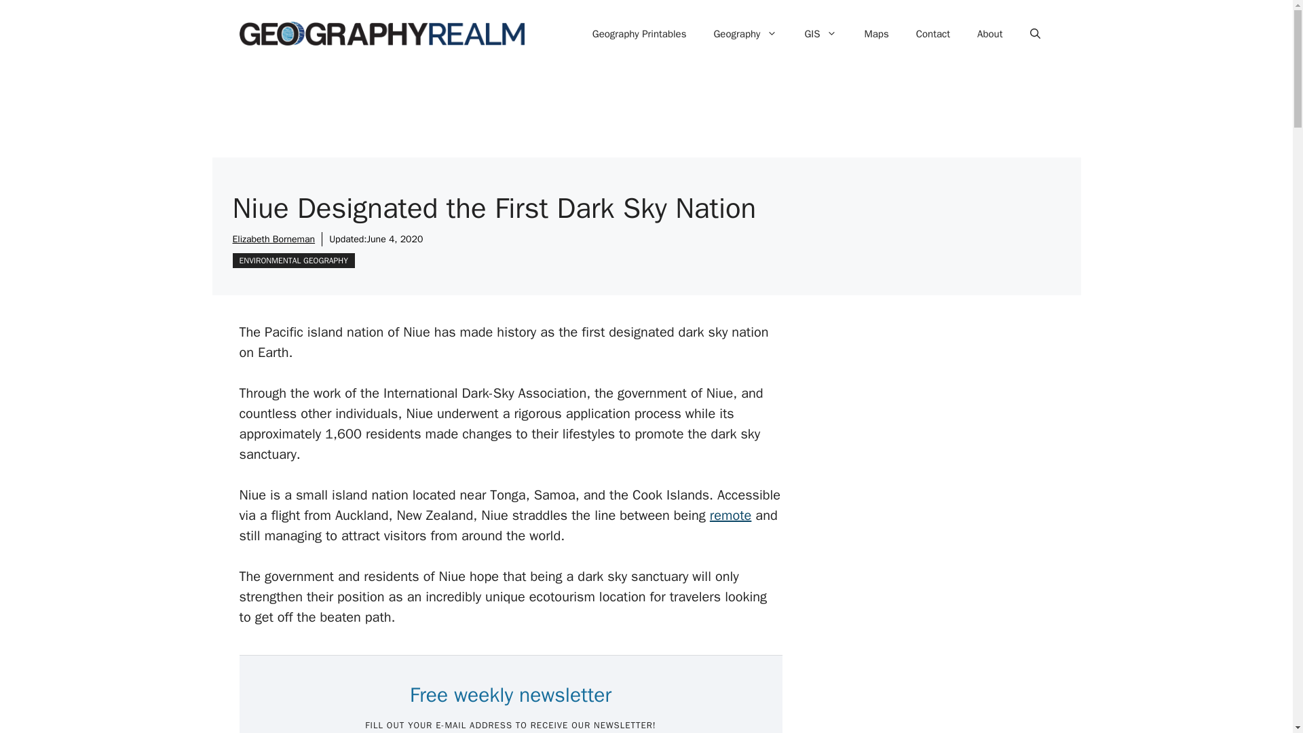 The image size is (1303, 733). Describe the element at coordinates (875, 34) in the screenshot. I see `Maps` at that location.